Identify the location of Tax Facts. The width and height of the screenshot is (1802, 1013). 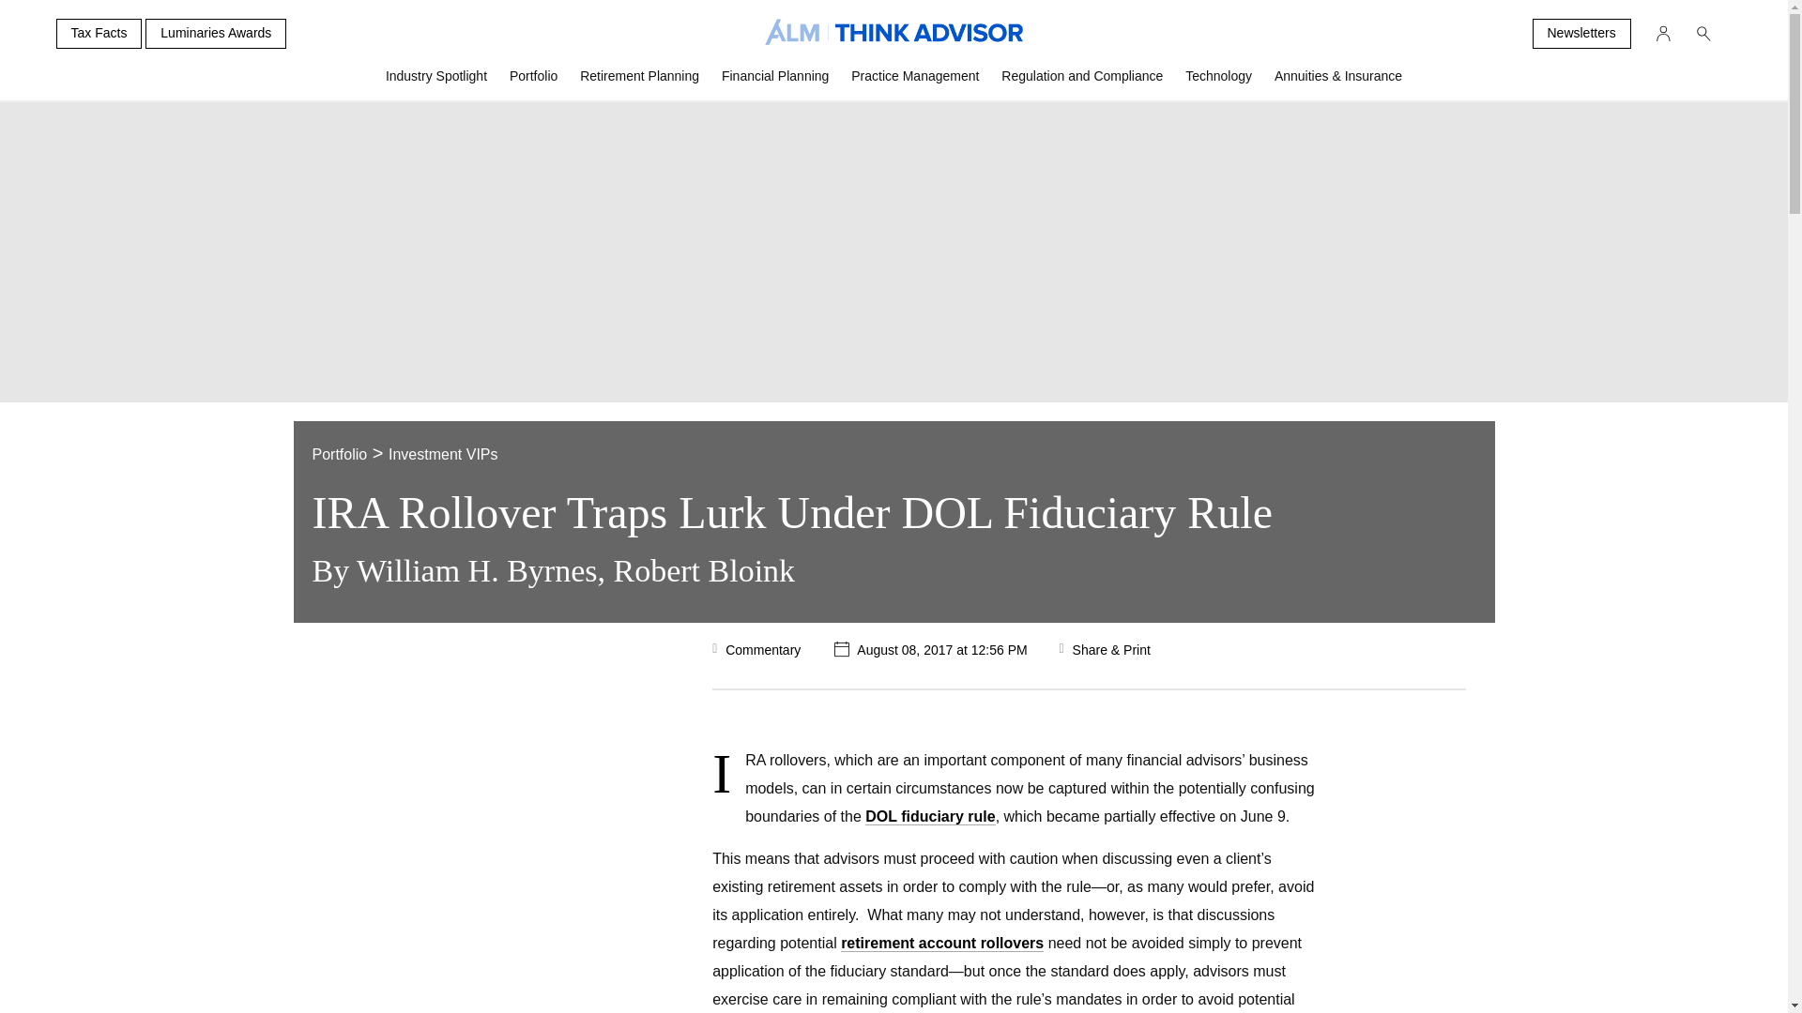
(99, 34).